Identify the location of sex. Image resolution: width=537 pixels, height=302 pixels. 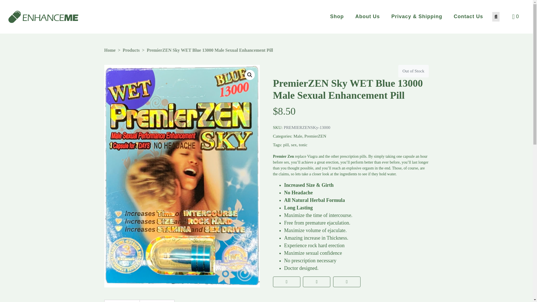
(294, 144).